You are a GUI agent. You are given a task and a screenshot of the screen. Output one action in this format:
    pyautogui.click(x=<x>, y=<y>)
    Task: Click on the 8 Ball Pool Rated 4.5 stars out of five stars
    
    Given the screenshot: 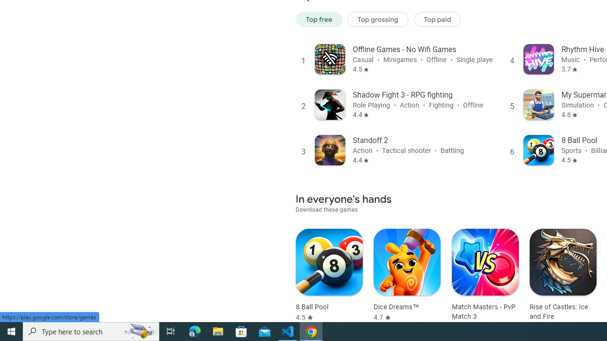 What is the action you would take?
    pyautogui.click(x=329, y=275)
    